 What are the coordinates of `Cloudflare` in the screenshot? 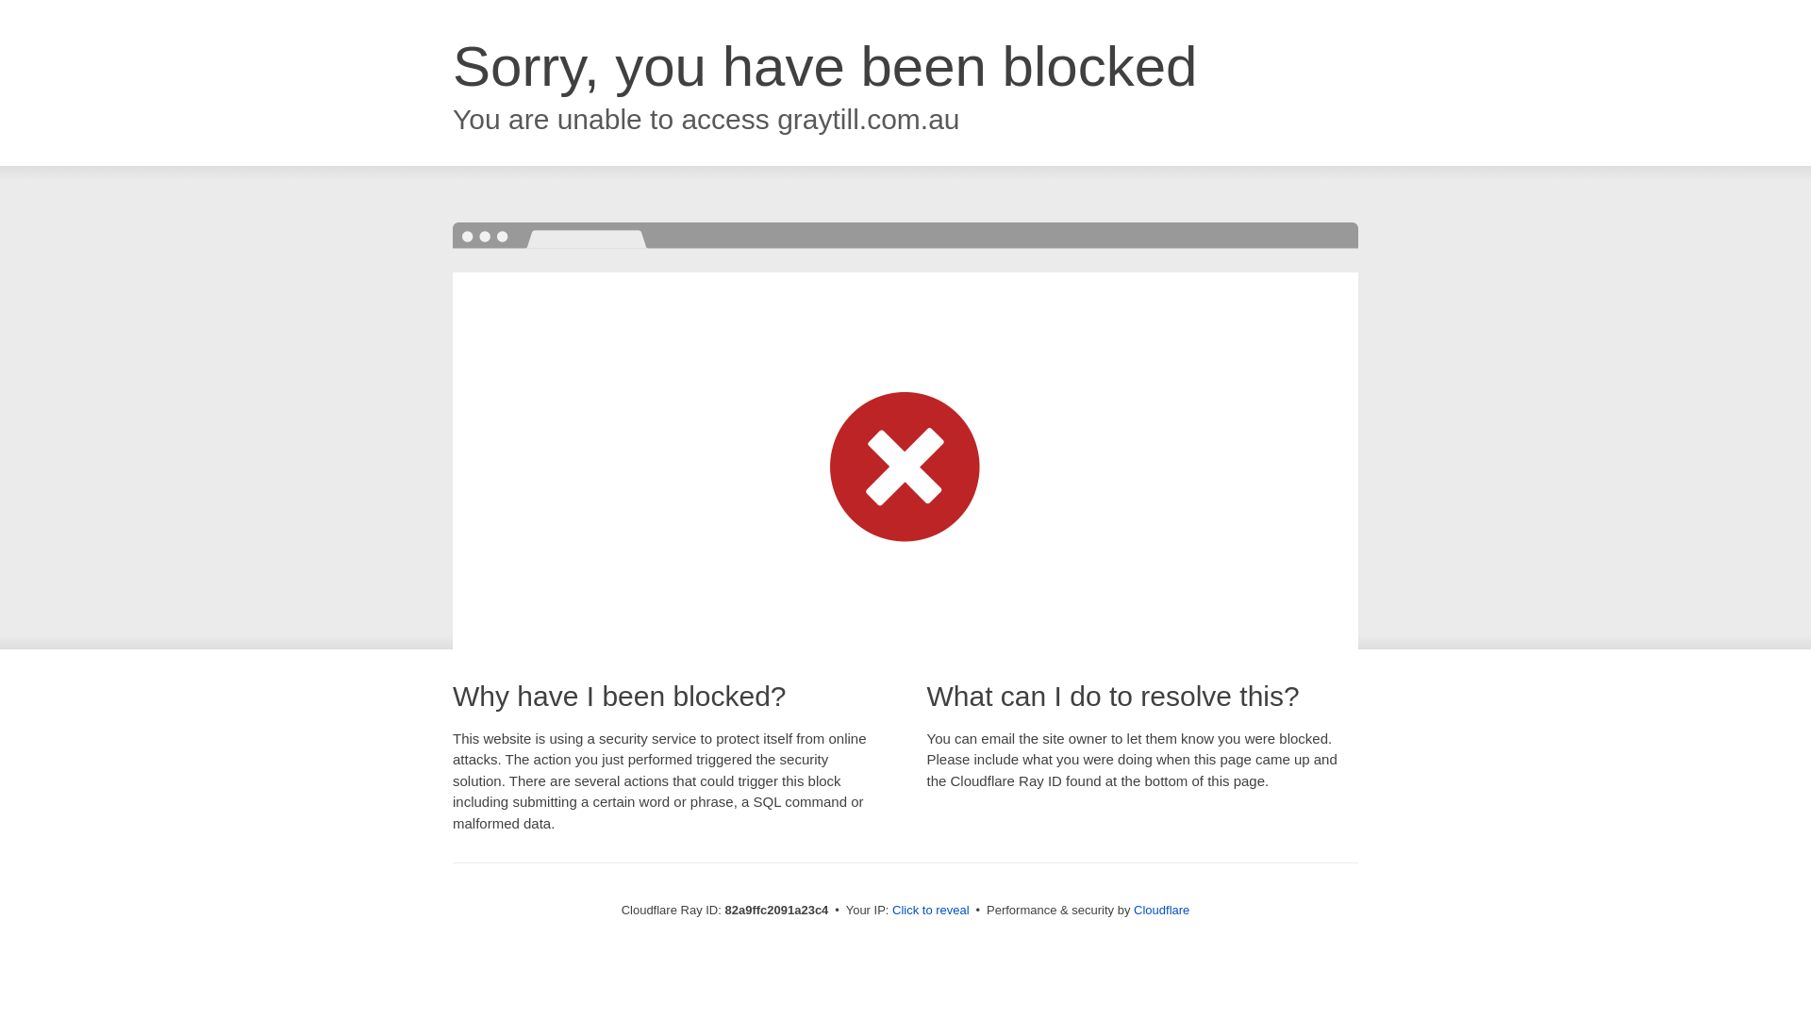 It's located at (1162, 911).